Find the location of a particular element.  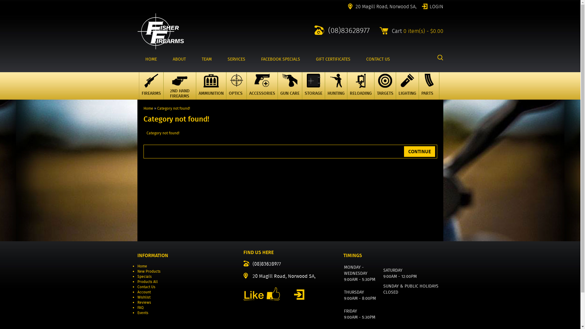

GUN CARE is located at coordinates (289, 86).